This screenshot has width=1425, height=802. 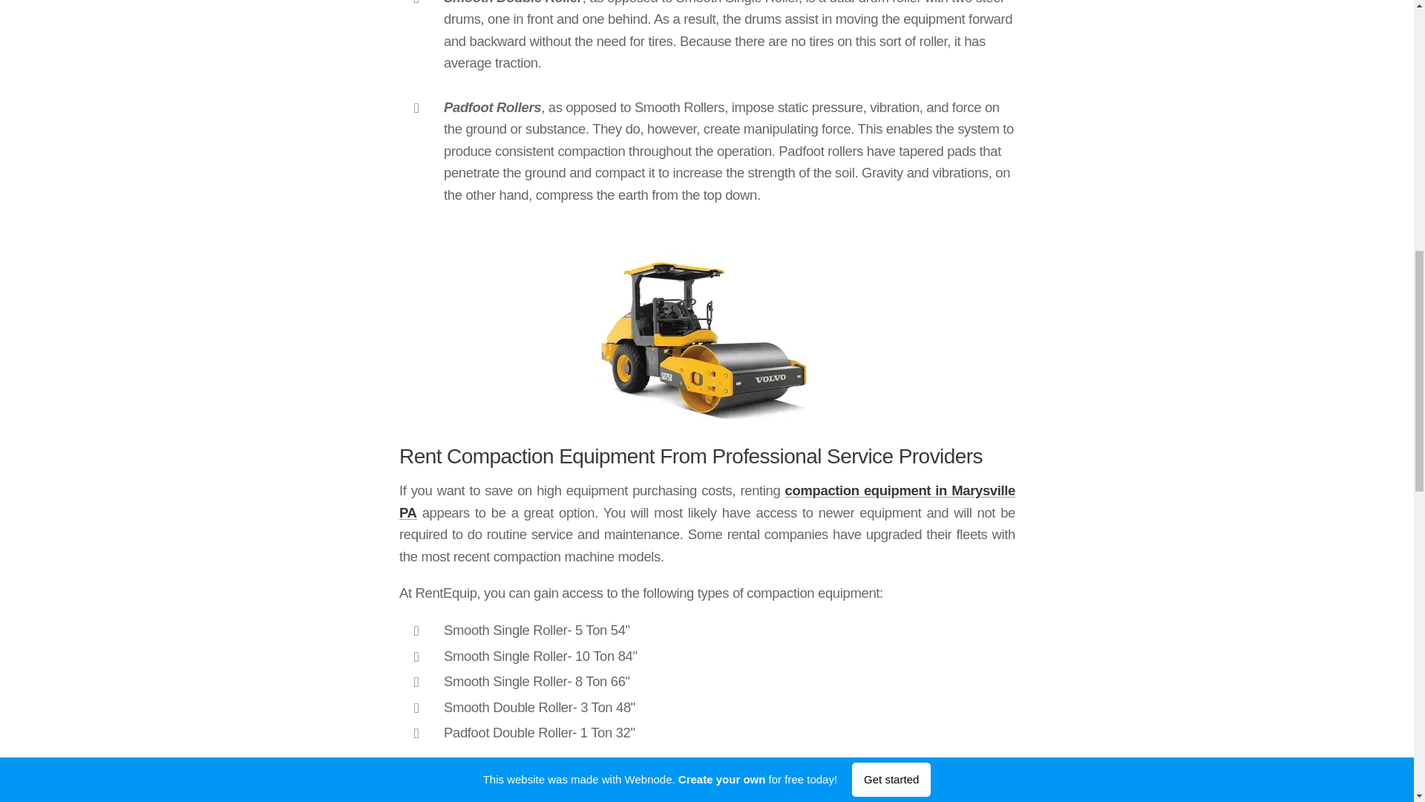 I want to click on compaction equipment in Marysville PA, so click(x=707, y=501).